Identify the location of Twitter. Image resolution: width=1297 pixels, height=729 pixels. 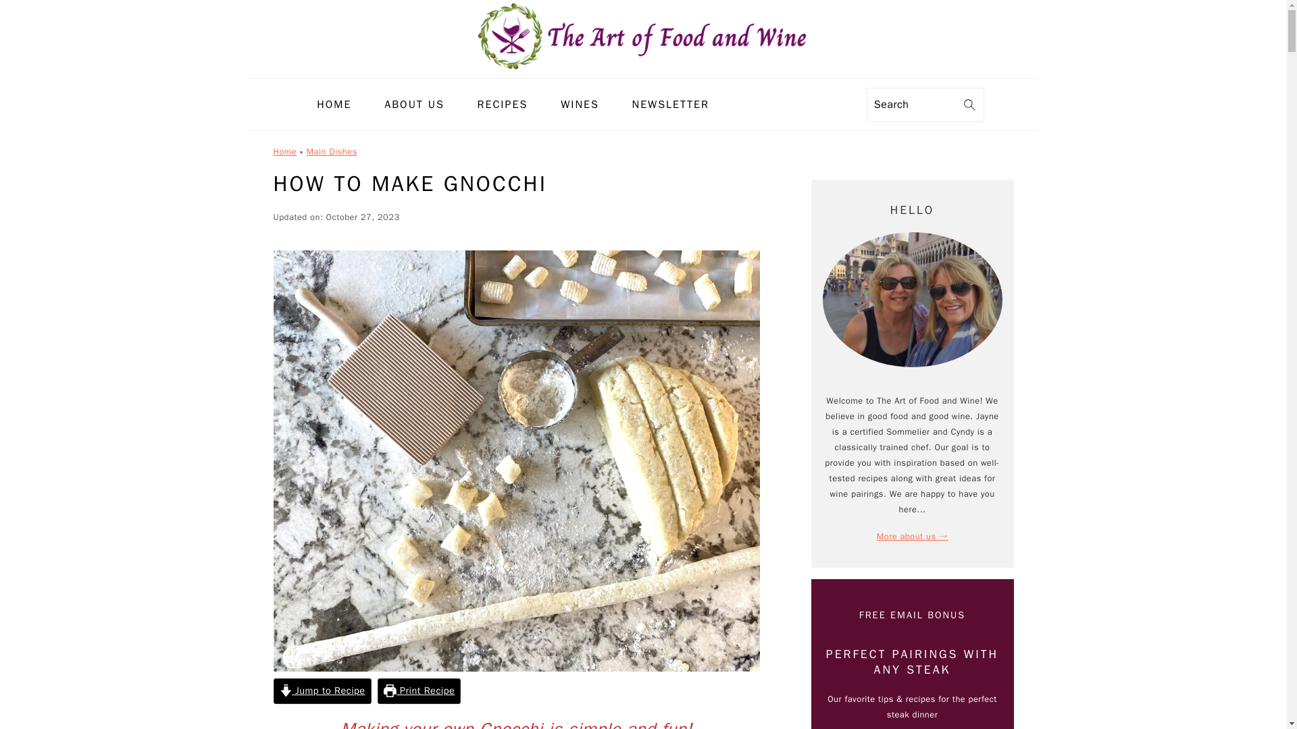
(824, 104).